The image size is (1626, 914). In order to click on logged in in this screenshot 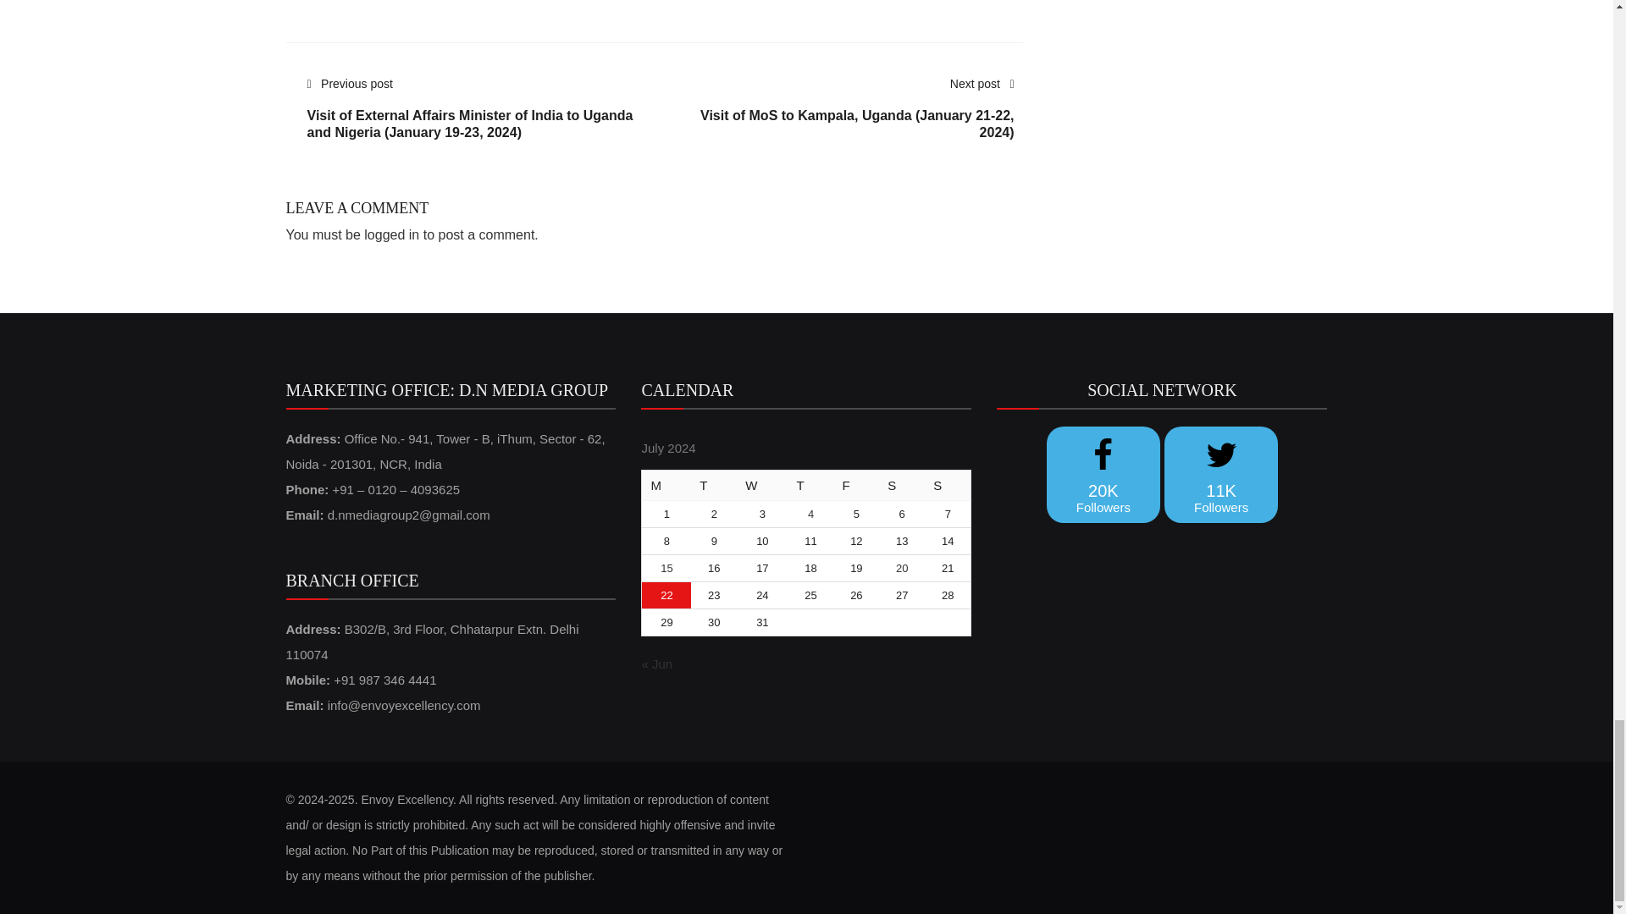, I will do `click(391, 234)`.